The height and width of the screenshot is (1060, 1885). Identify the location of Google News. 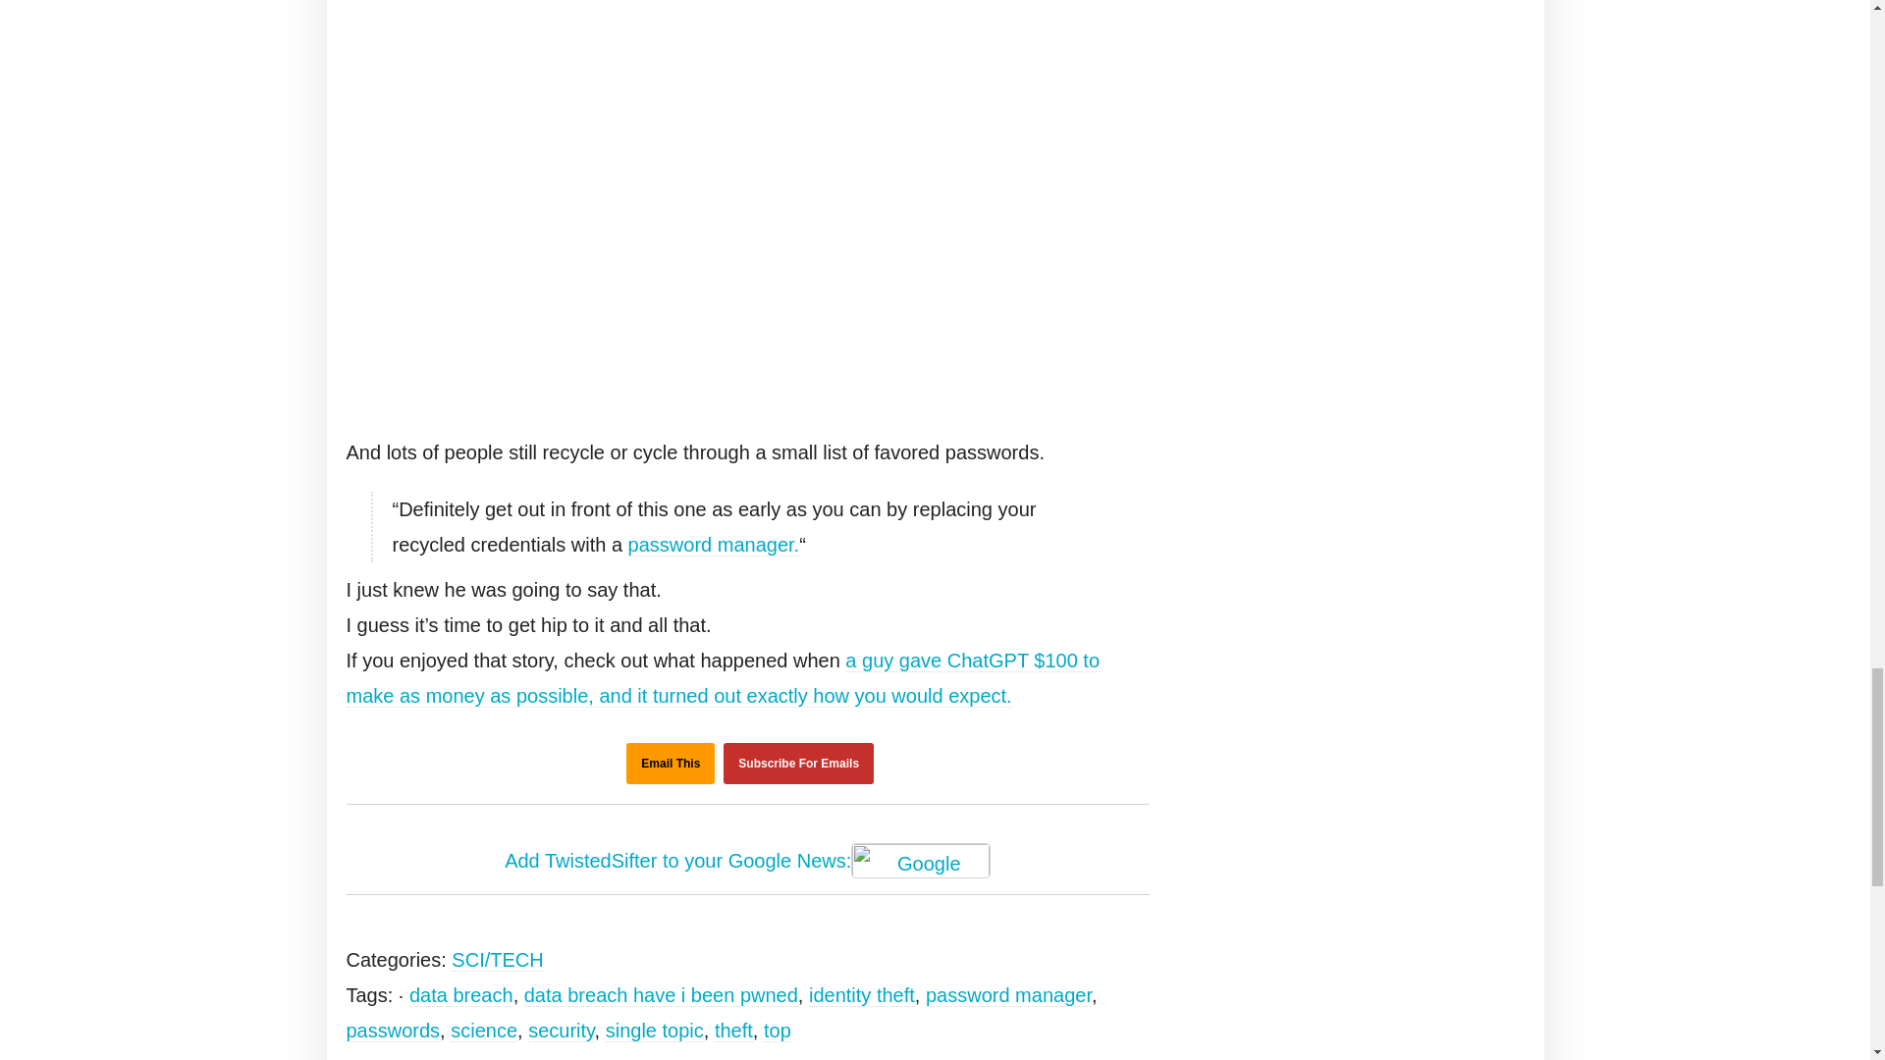
(921, 860).